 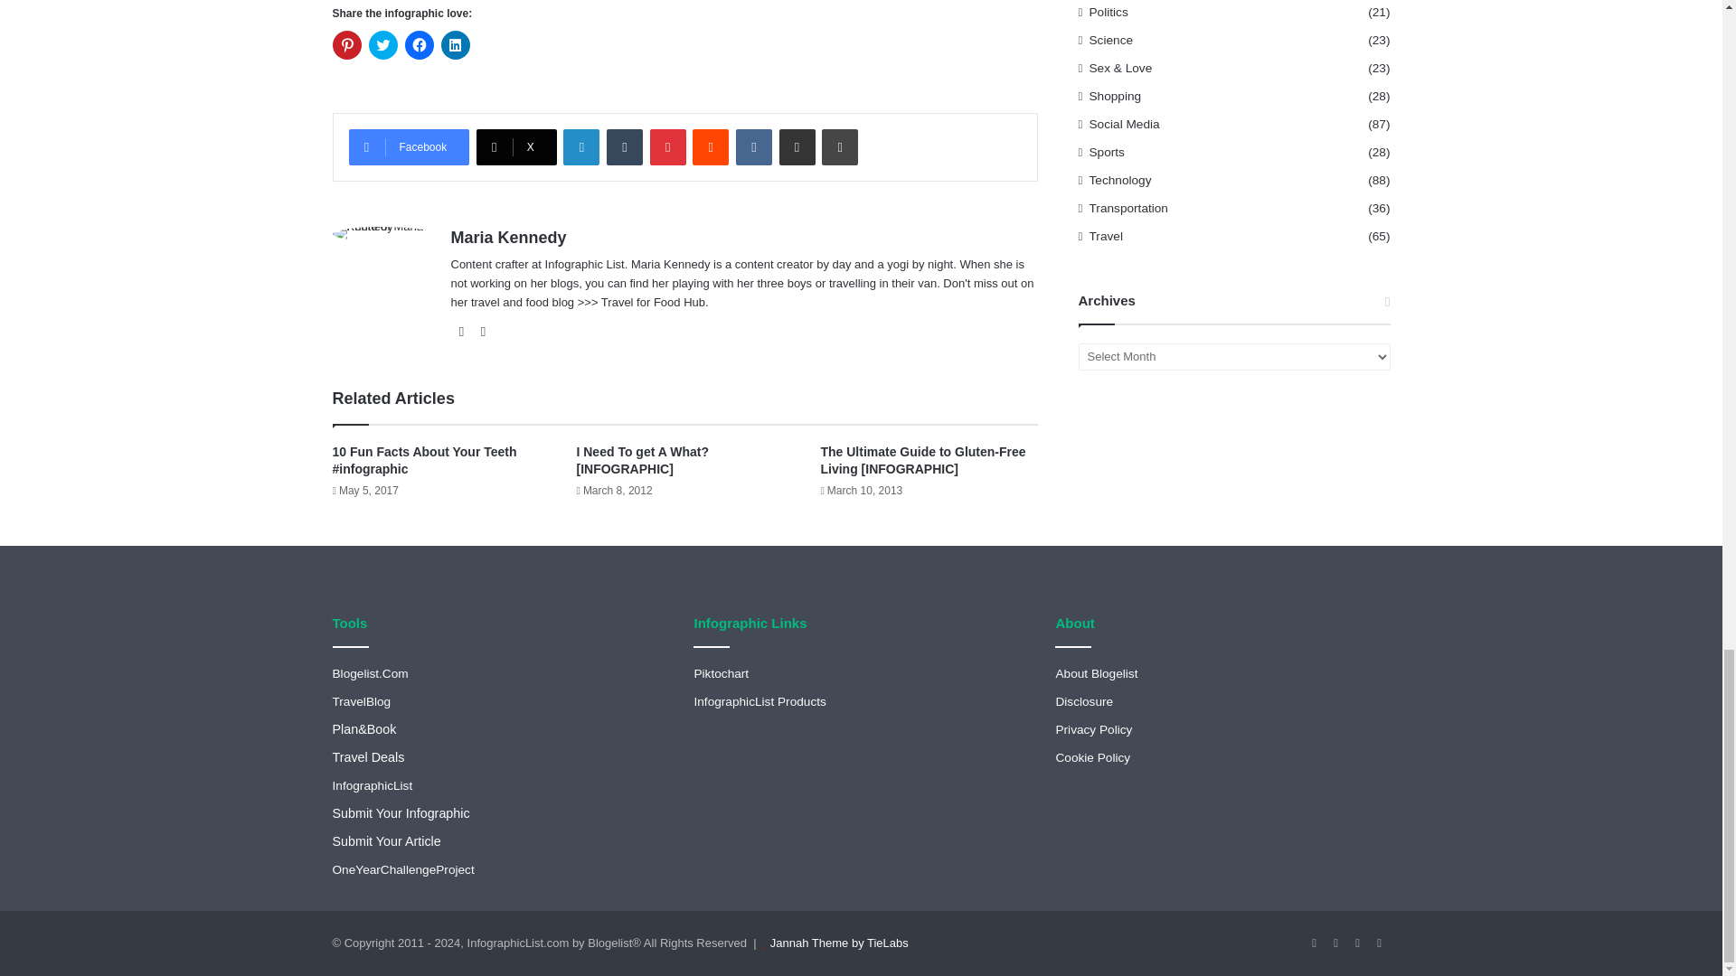 I want to click on Click to share on Twitter, so click(x=382, y=44).